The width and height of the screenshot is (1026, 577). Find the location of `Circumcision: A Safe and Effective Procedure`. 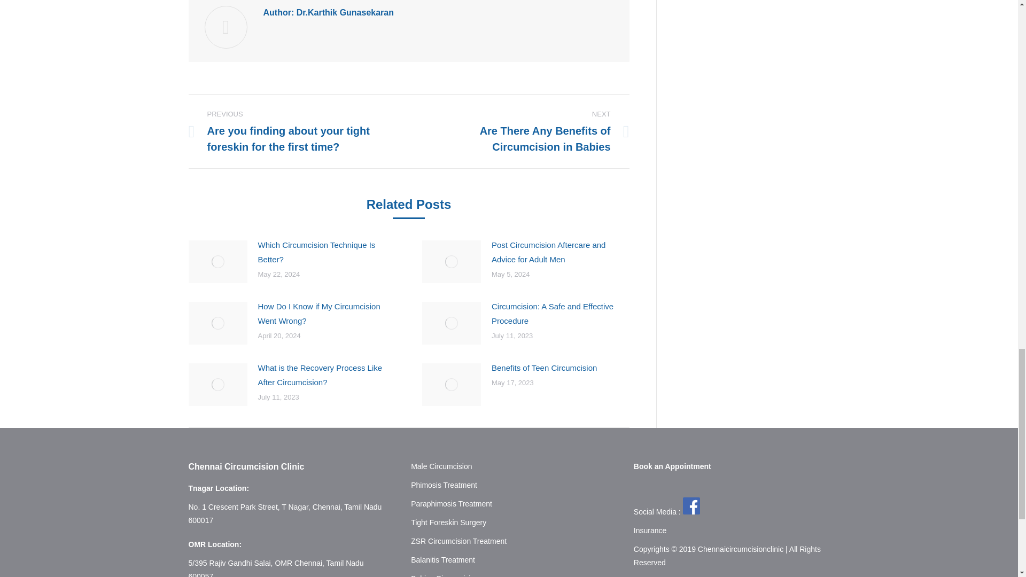

Circumcision: A Safe and Effective Procedure is located at coordinates (560, 314).